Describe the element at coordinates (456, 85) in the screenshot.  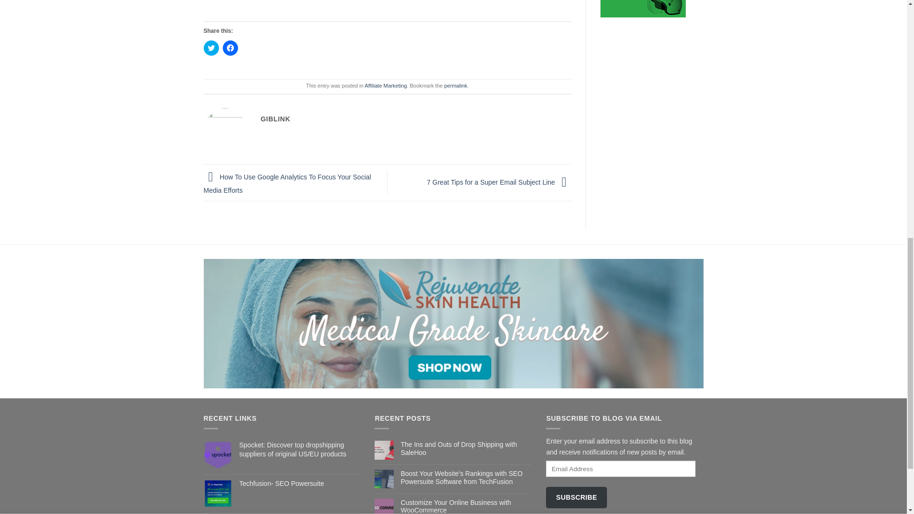
I see `Permalink to 11 sources of Non-Stop Traffic!` at that location.